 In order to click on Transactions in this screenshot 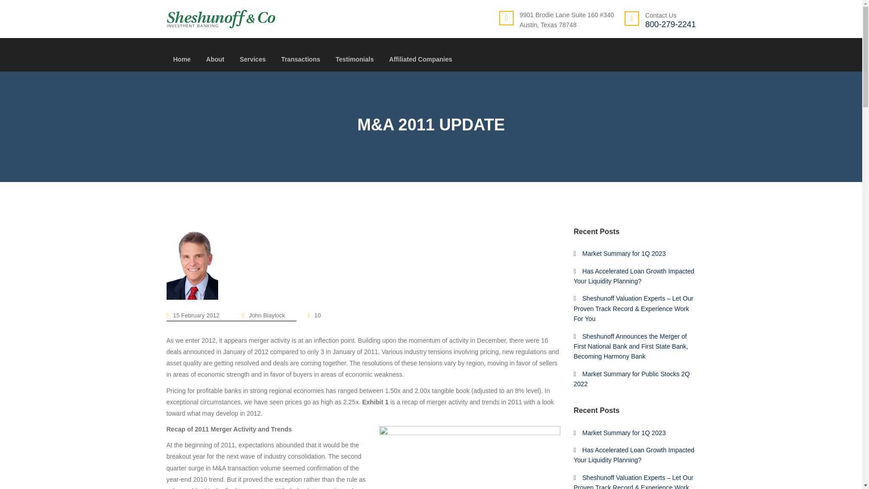, I will do `click(300, 63)`.